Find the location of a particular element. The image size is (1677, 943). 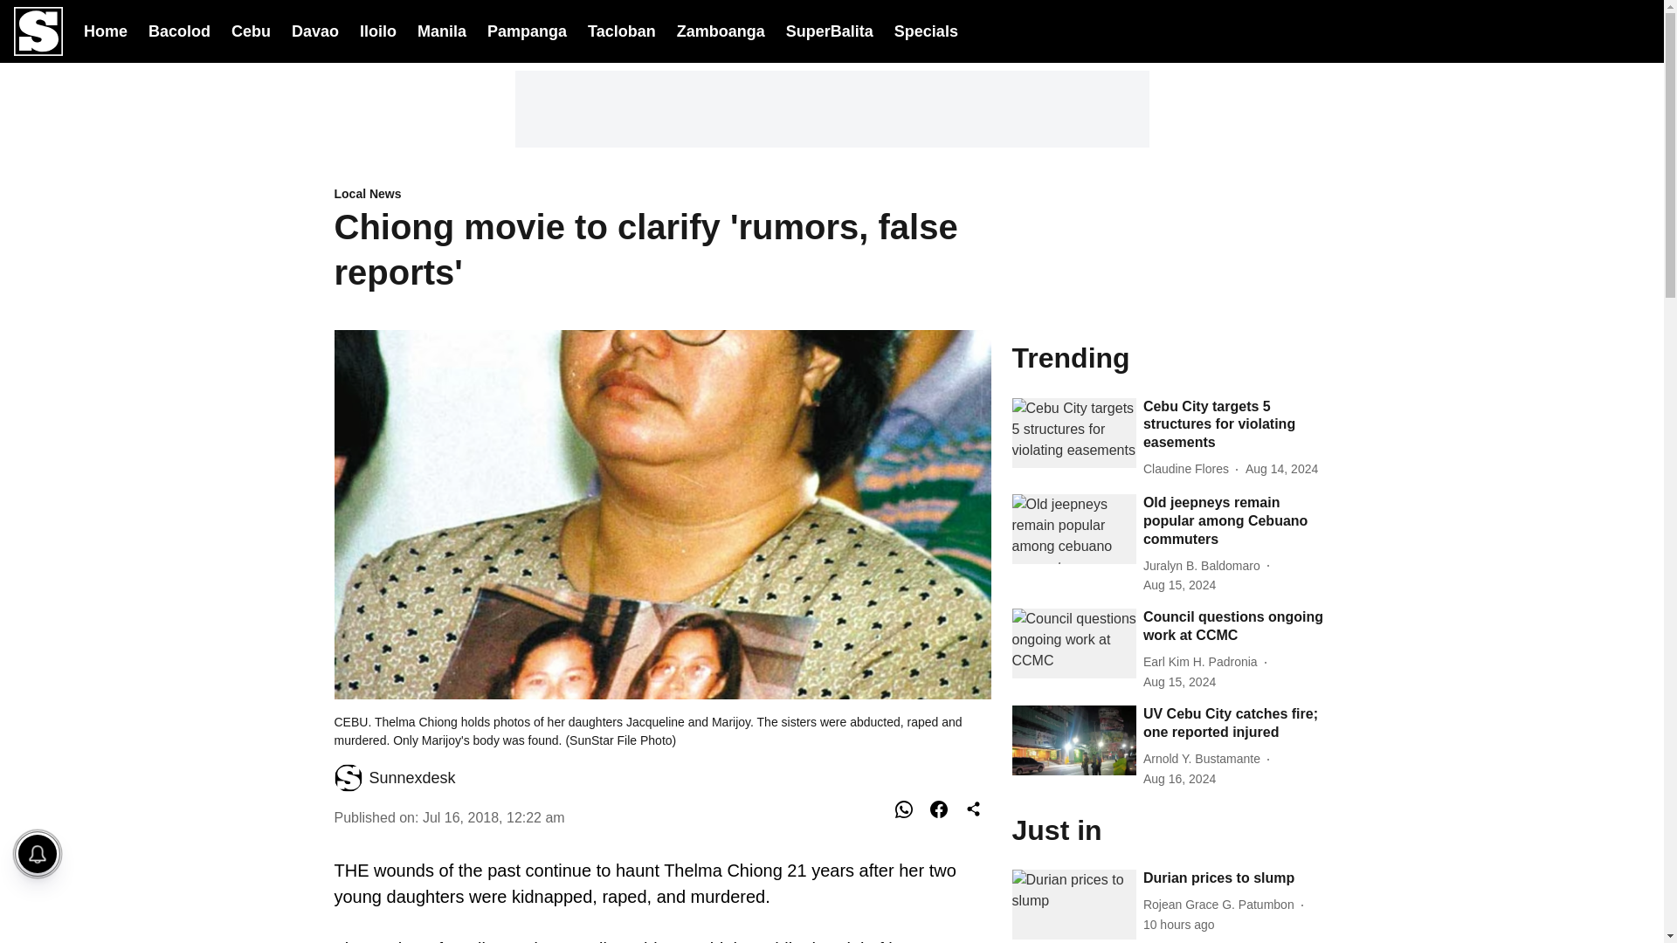

Home is located at coordinates (105, 30).